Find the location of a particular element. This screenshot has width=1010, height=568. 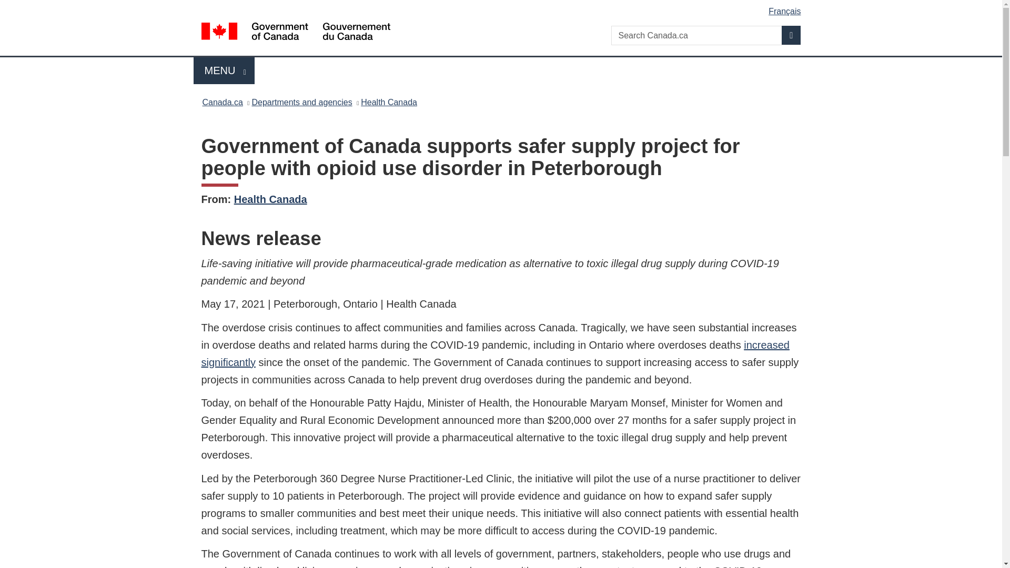

Health Canada is located at coordinates (301, 102).